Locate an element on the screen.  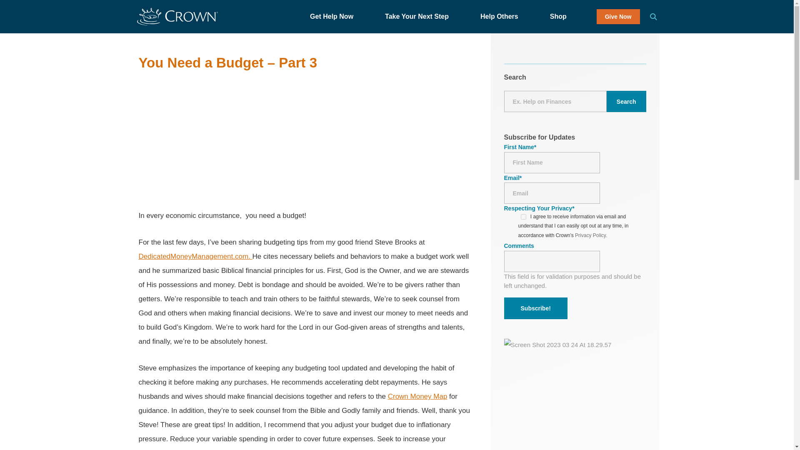
Take Your Next Step is located at coordinates (421, 17).